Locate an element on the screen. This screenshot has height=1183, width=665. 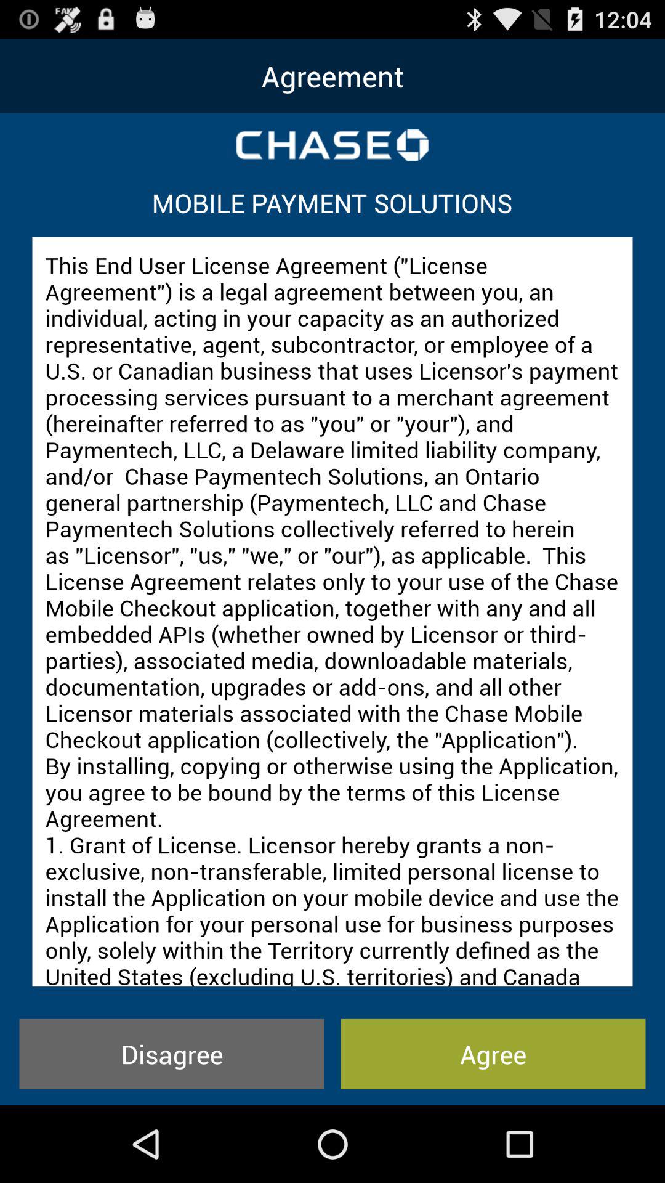
press agree icon is located at coordinates (493, 1054).